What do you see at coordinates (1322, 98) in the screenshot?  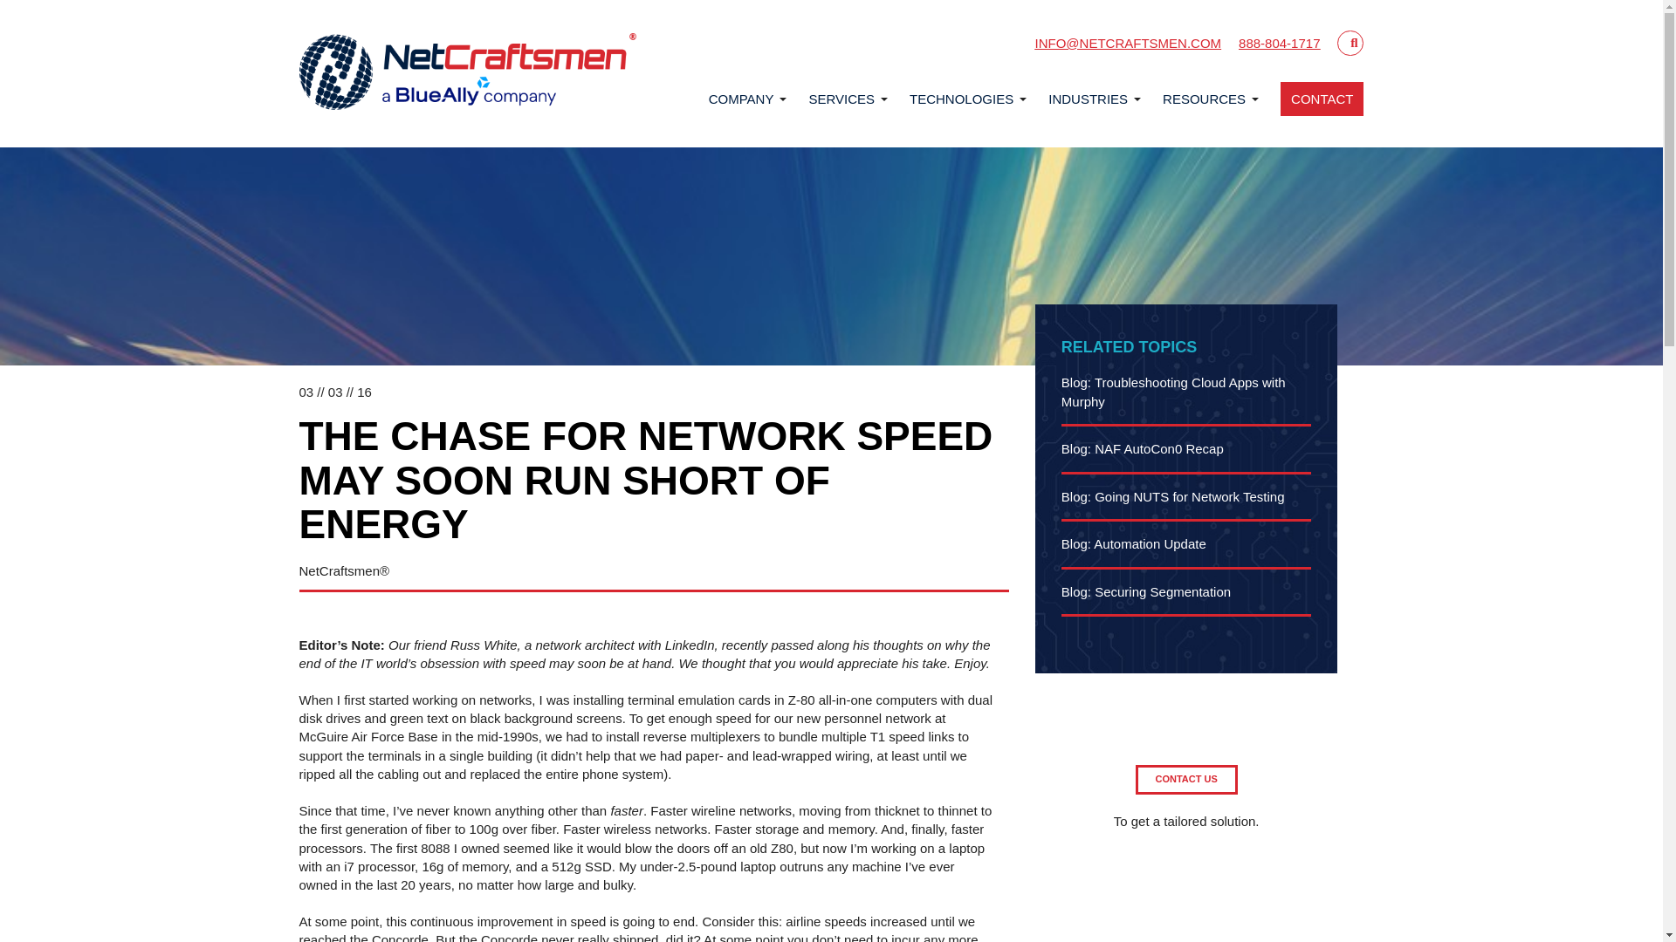 I see `CONTACT` at bounding box center [1322, 98].